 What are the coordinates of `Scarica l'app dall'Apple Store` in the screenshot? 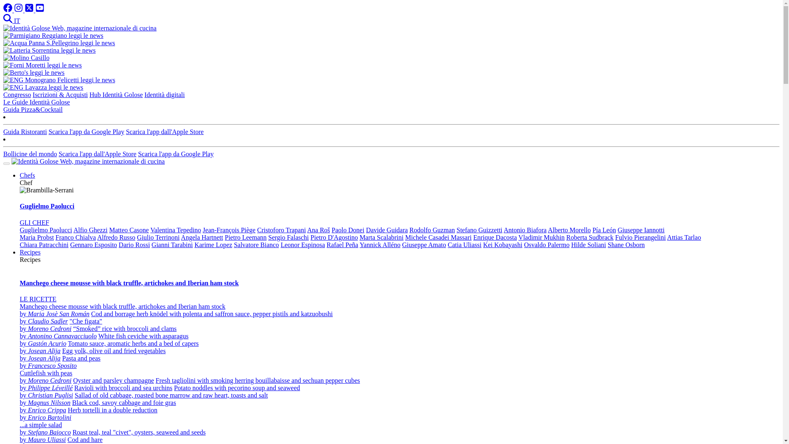 It's located at (164, 132).